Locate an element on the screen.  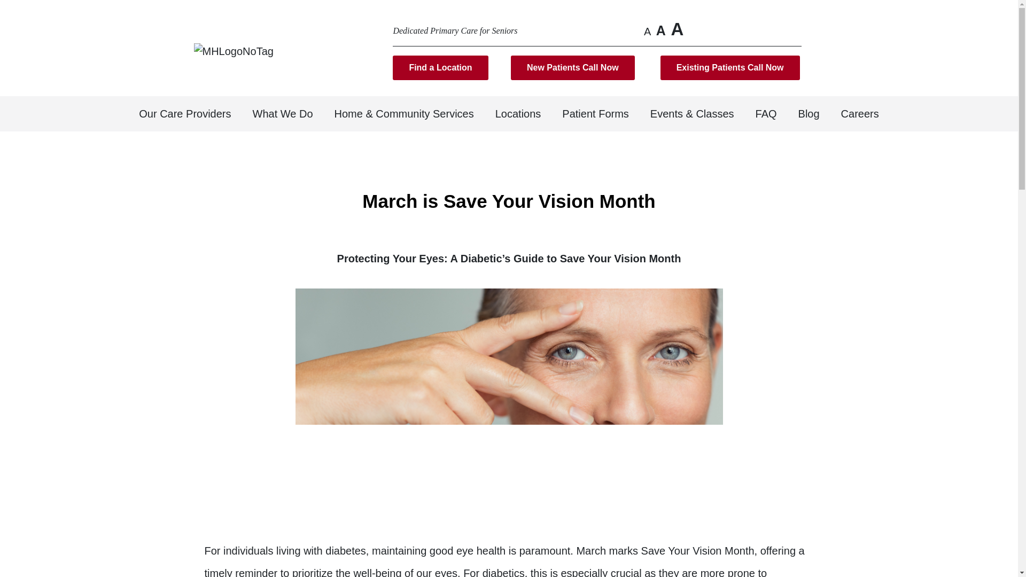
FAQ is located at coordinates (766, 114).